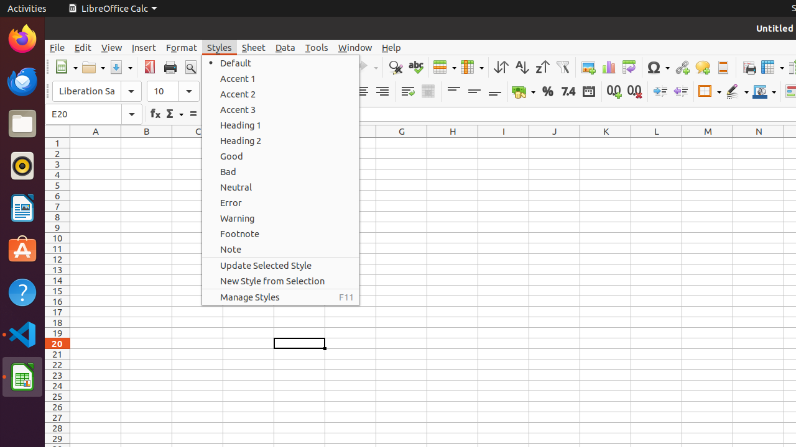 The image size is (796, 447). Describe the element at coordinates (772, 67) in the screenshot. I see `Freeze Rows and Columns` at that location.